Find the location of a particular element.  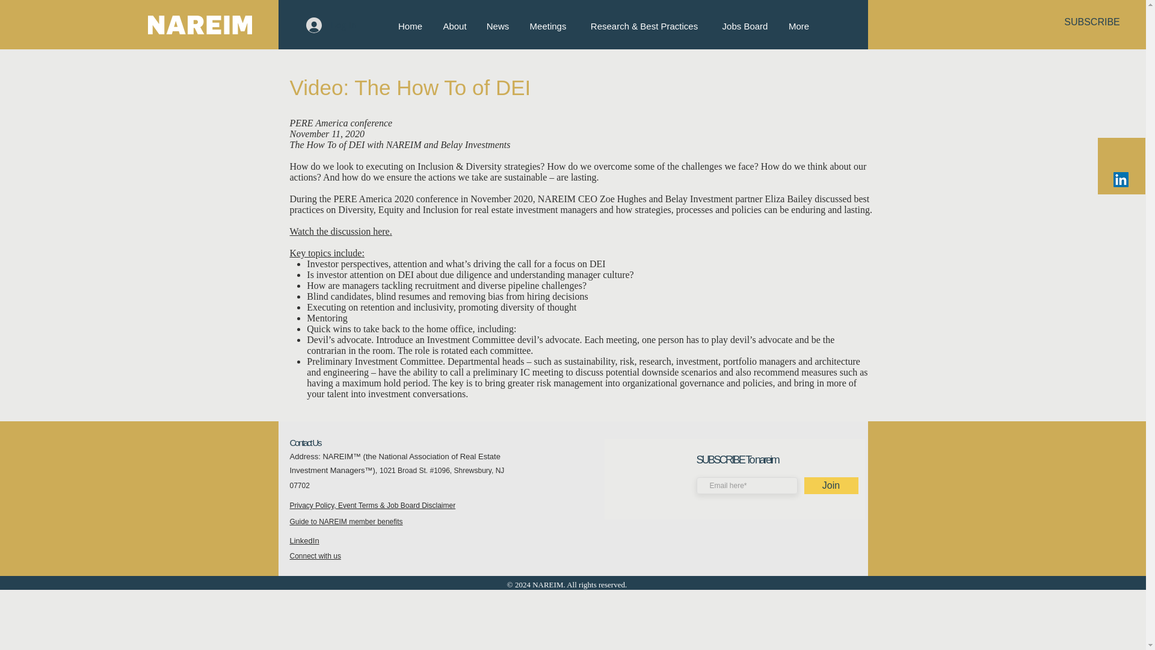

About is located at coordinates (455, 26).